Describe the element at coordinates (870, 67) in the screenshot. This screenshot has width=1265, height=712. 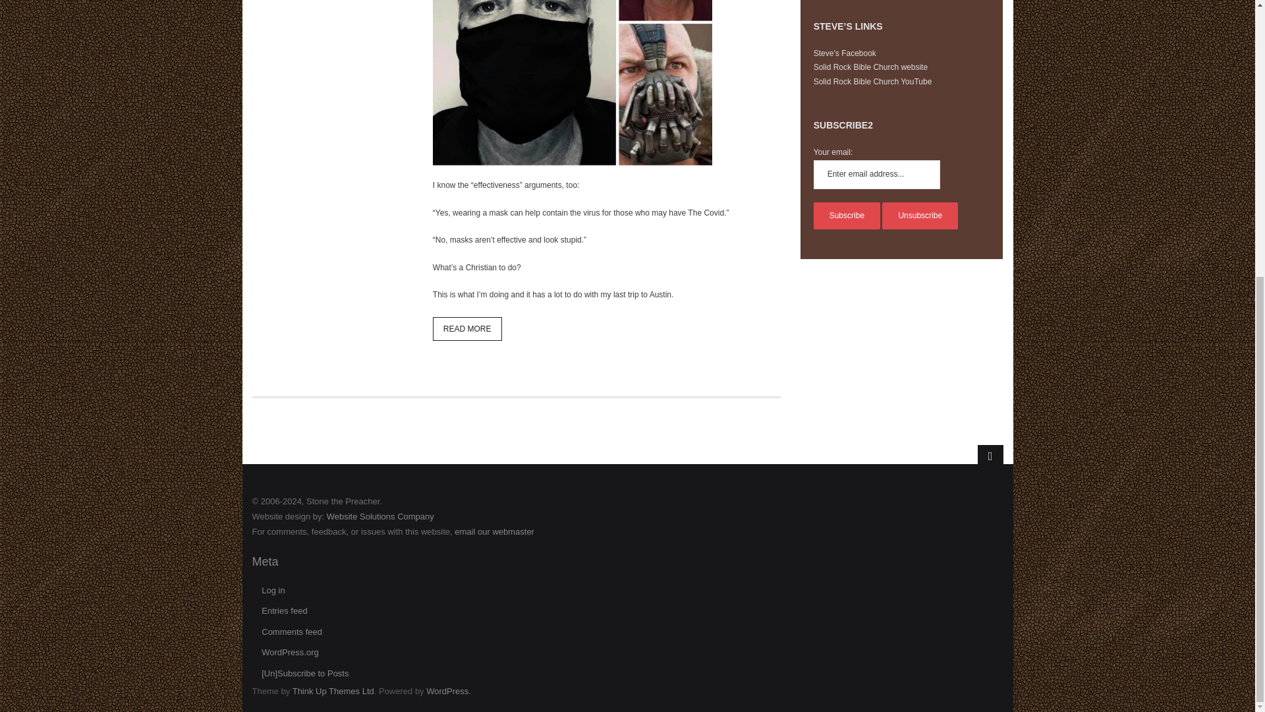
I see `Solid Rock Bible Church website` at that location.